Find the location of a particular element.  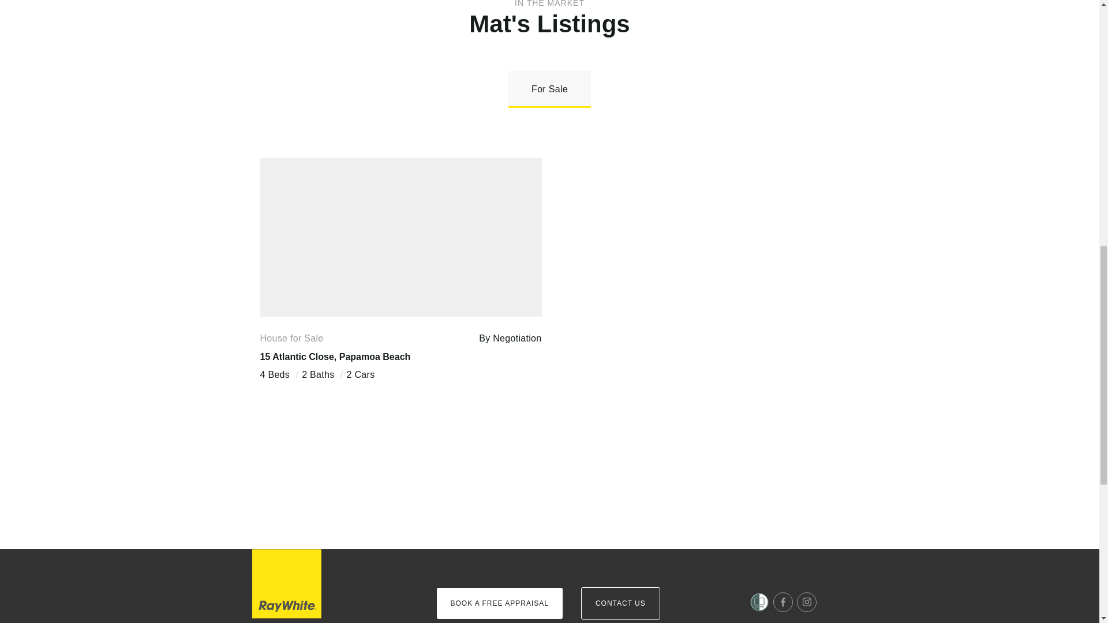

Ray White is located at coordinates (286, 584).